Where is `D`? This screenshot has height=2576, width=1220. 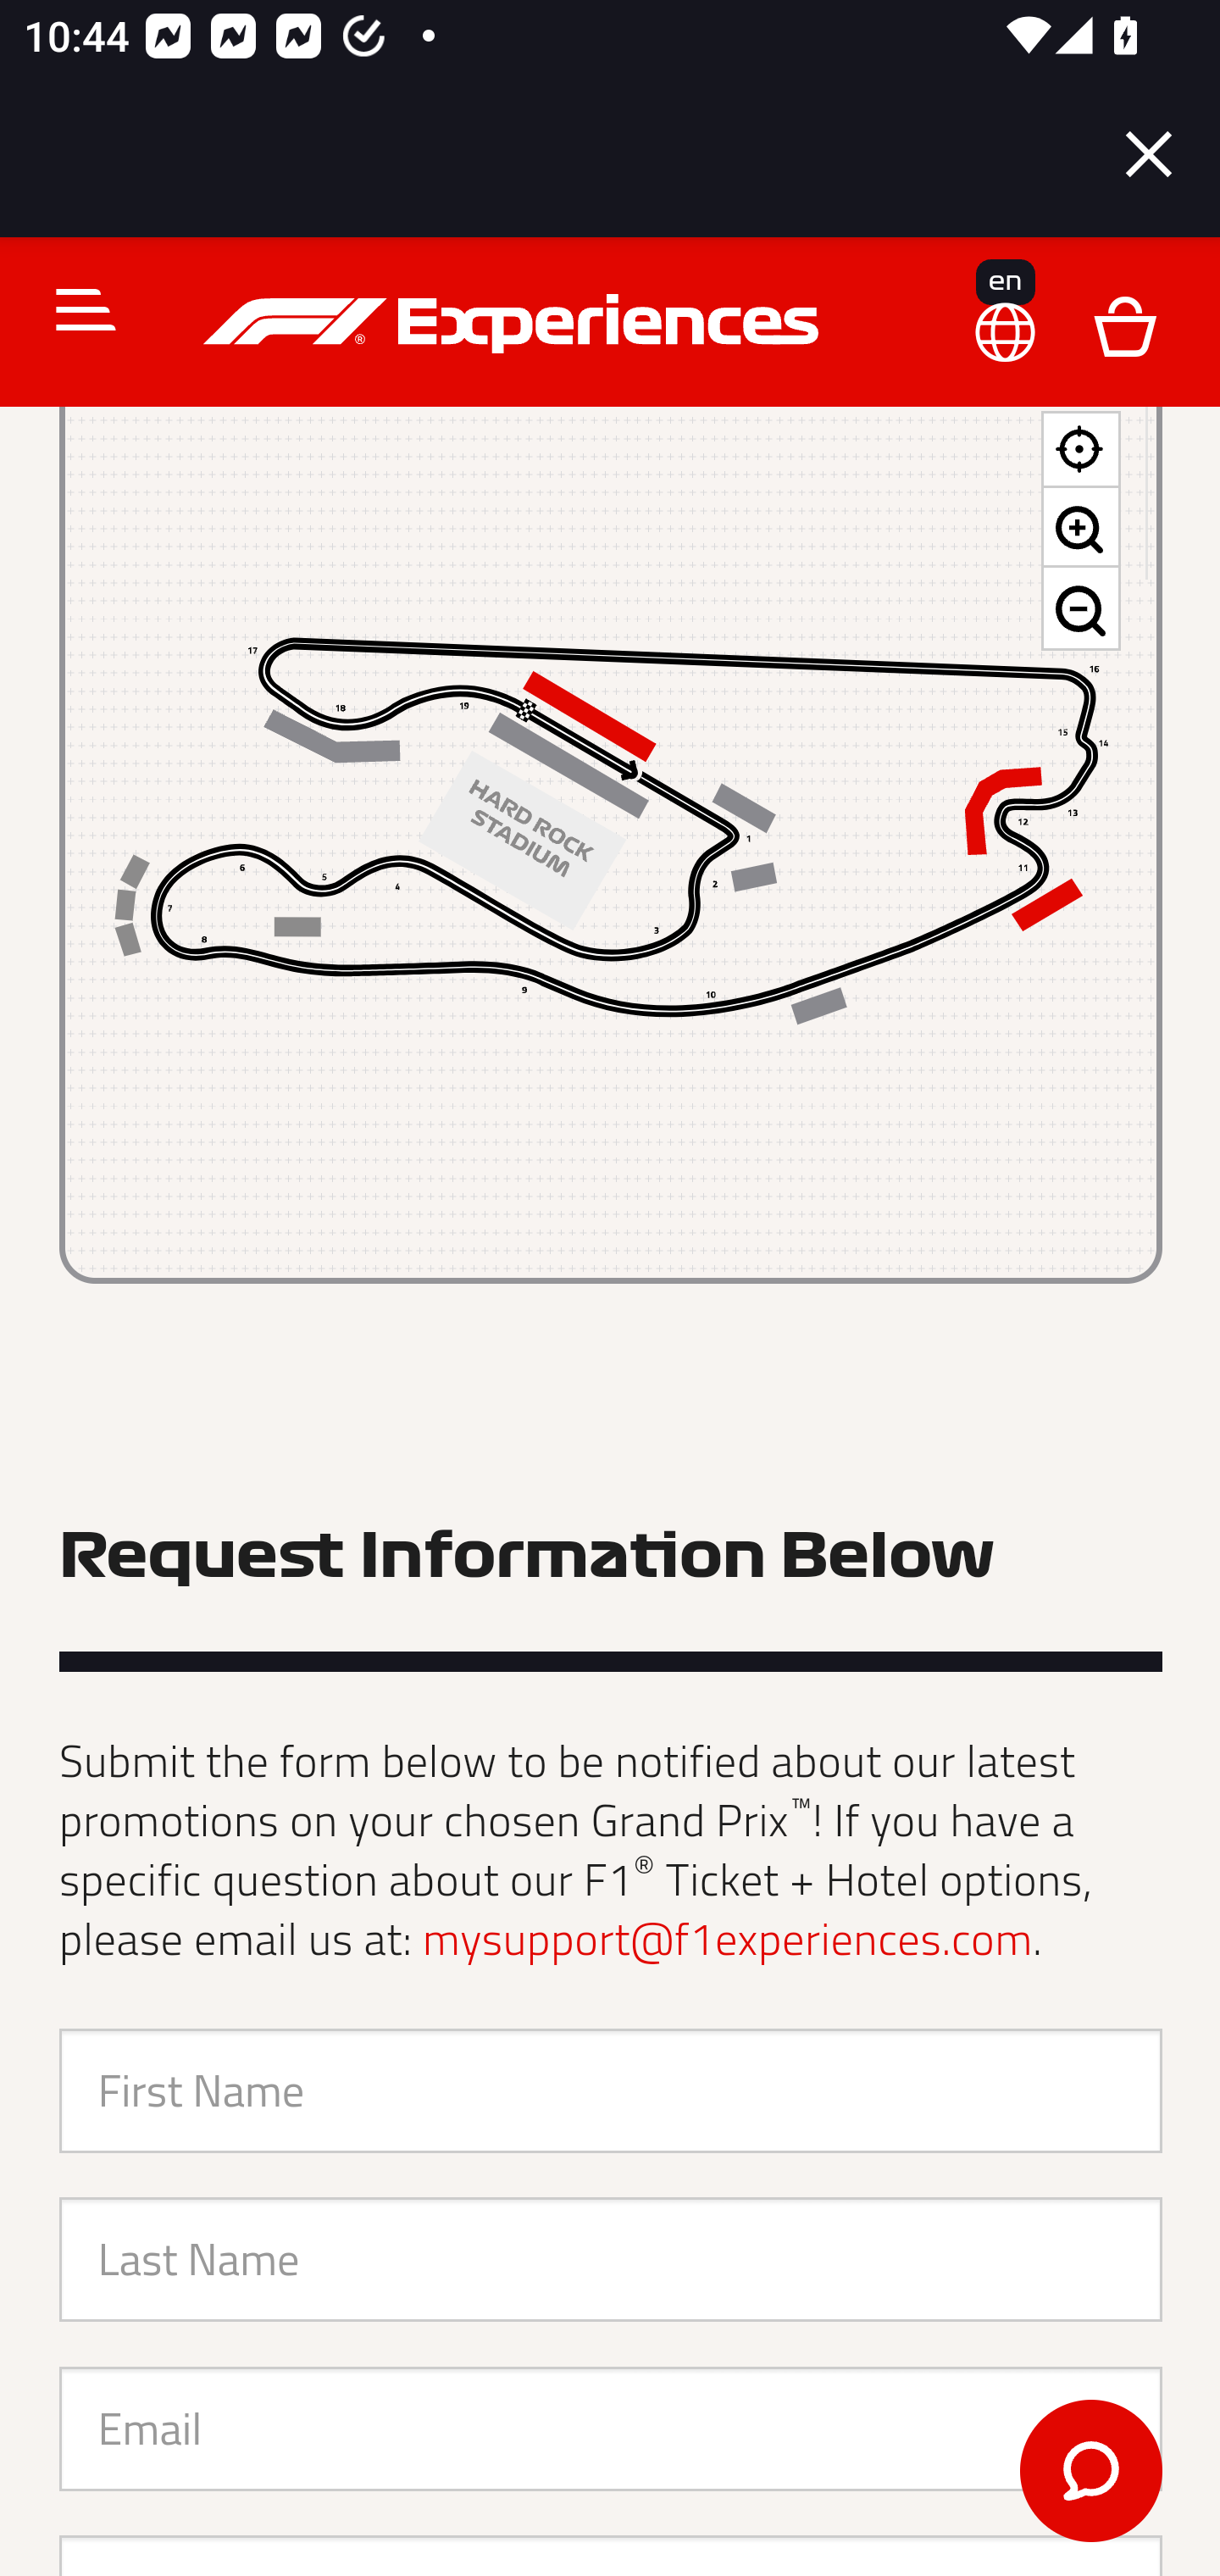 D is located at coordinates (1124, 327).